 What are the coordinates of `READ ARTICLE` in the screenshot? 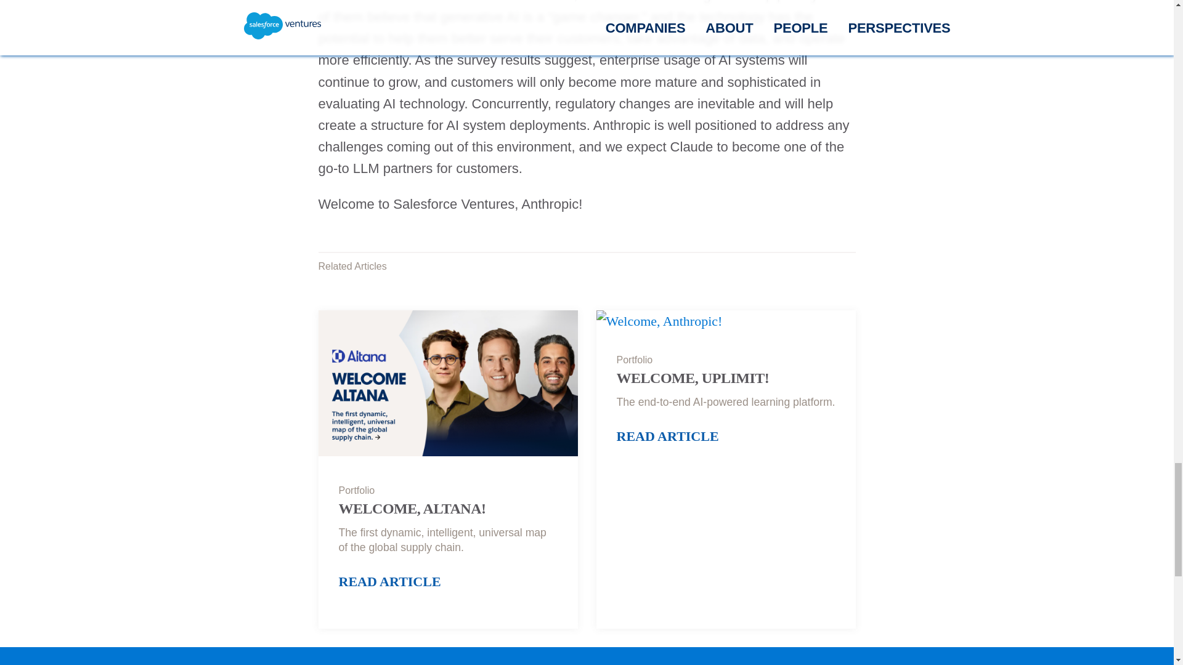 It's located at (389, 585).